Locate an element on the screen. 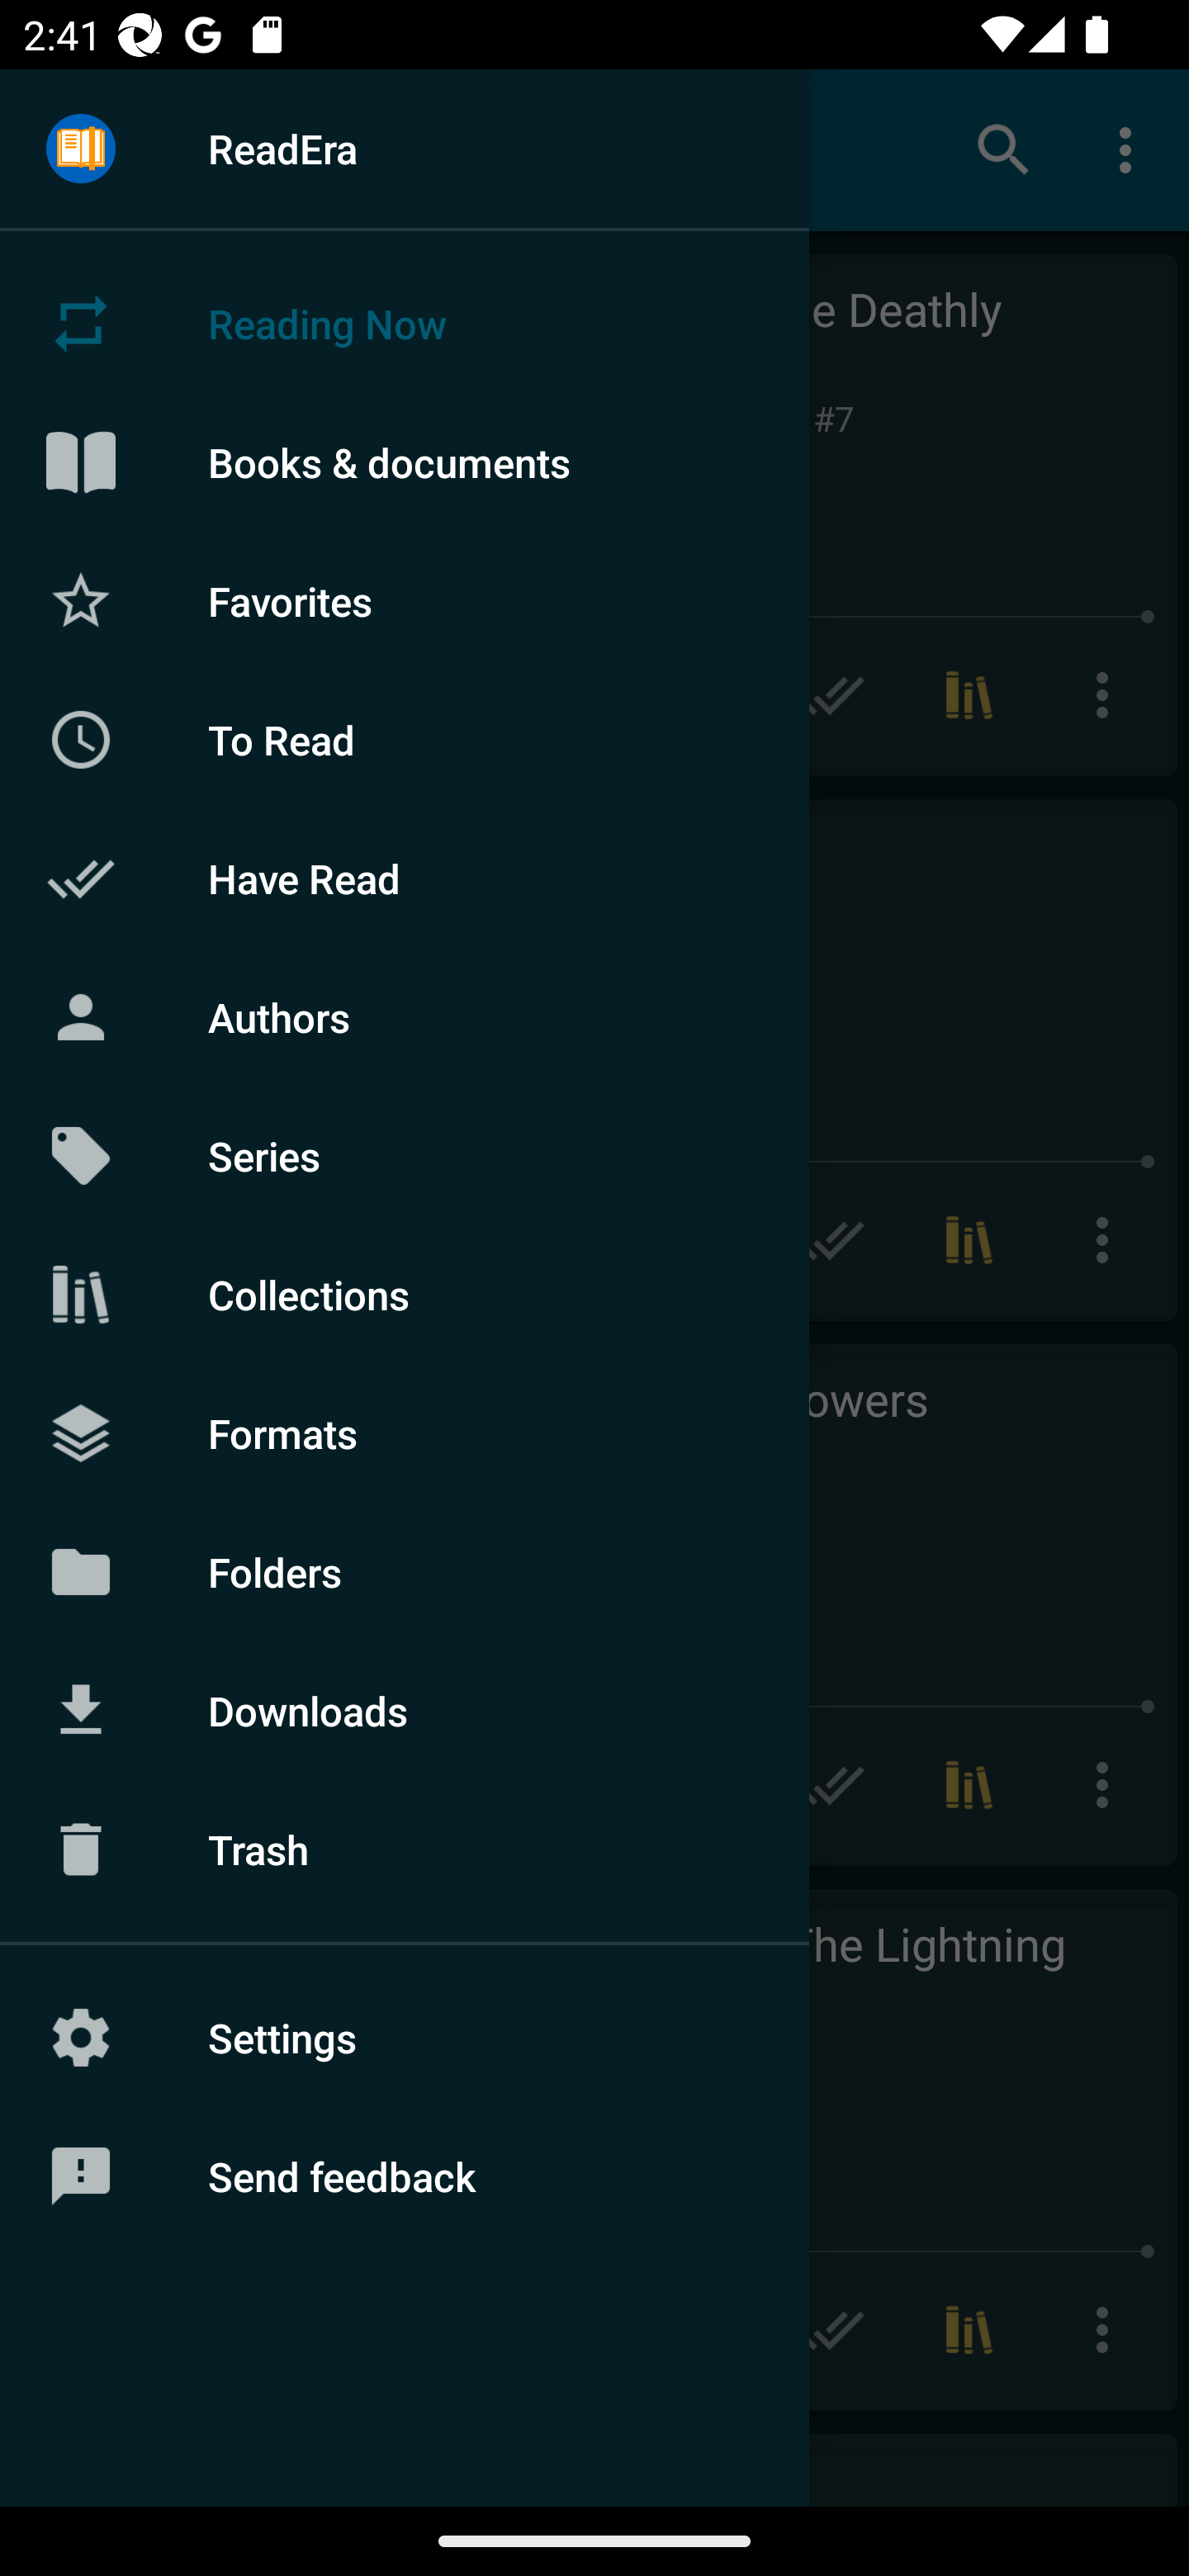 The image size is (1189, 2576). ReadEra is located at coordinates (405, 148).